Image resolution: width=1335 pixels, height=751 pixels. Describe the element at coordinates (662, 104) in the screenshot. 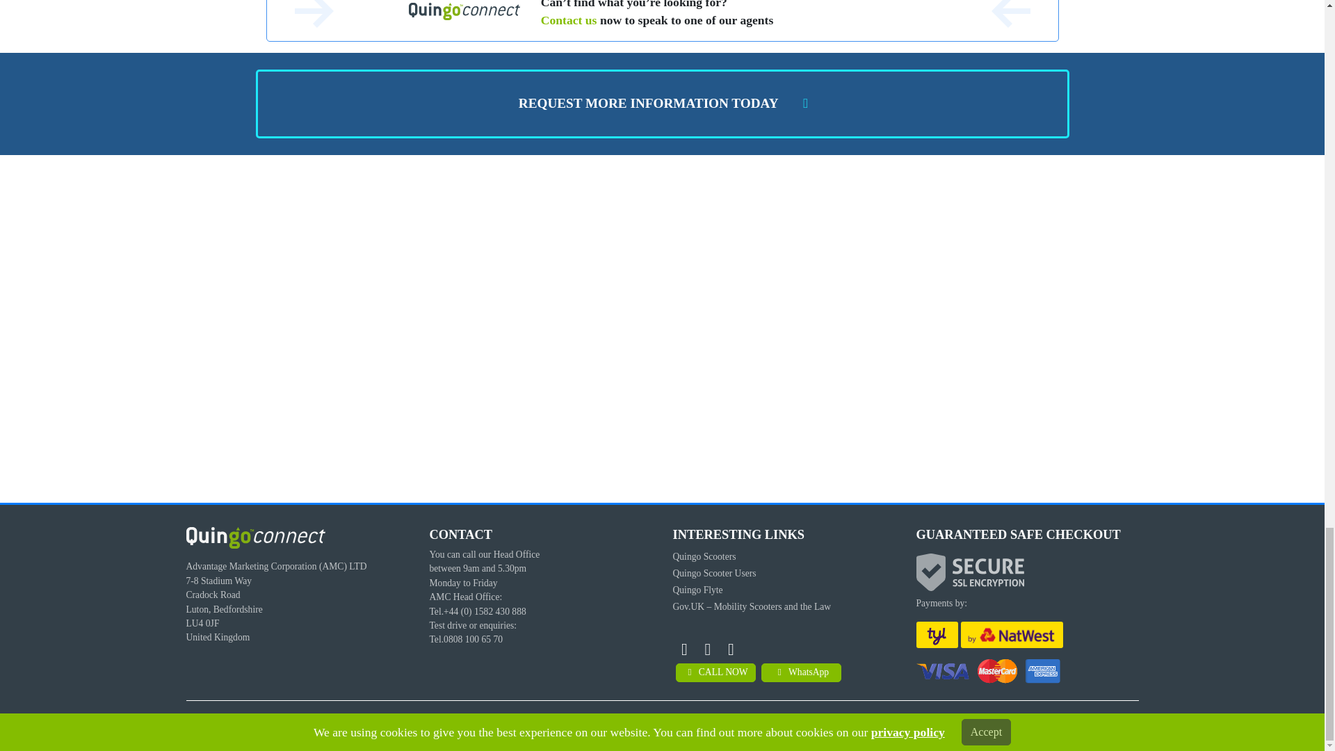

I see `REQUEST MORE INFORMATION TODAY` at that location.